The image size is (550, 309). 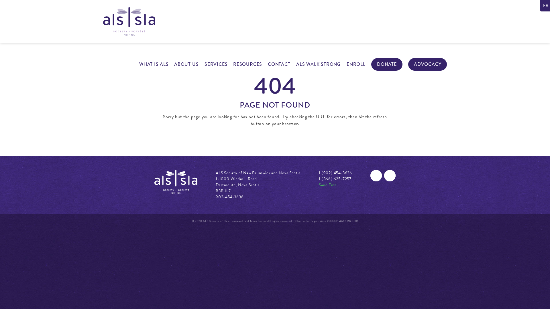 What do you see at coordinates (356, 64) in the screenshot?
I see `ENROLL` at bounding box center [356, 64].